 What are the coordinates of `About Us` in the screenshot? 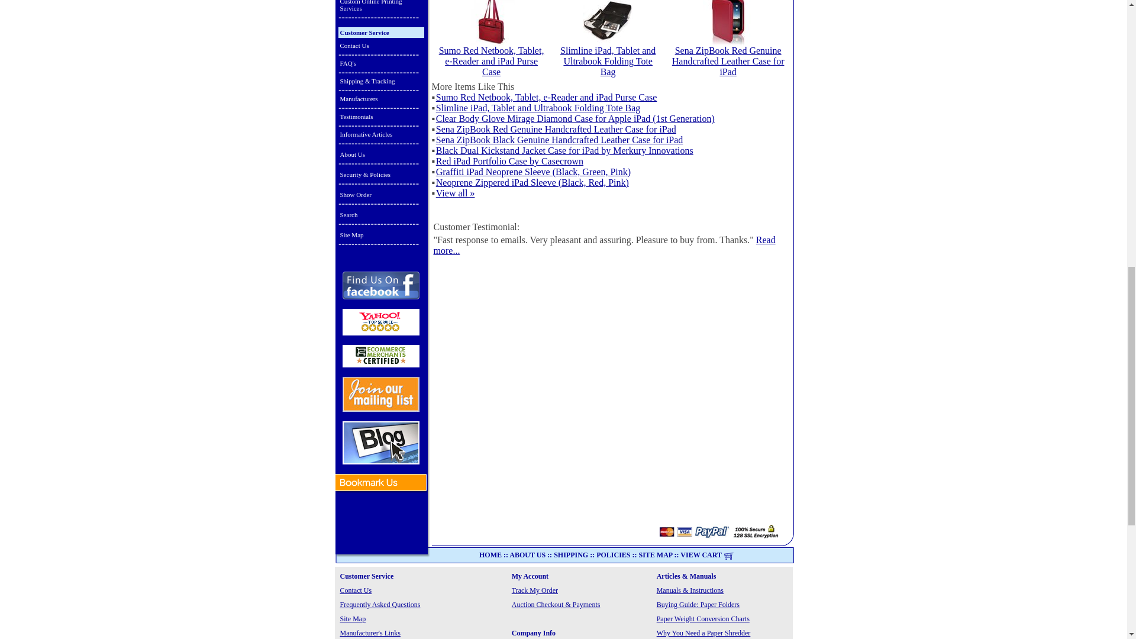 It's located at (380, 154).